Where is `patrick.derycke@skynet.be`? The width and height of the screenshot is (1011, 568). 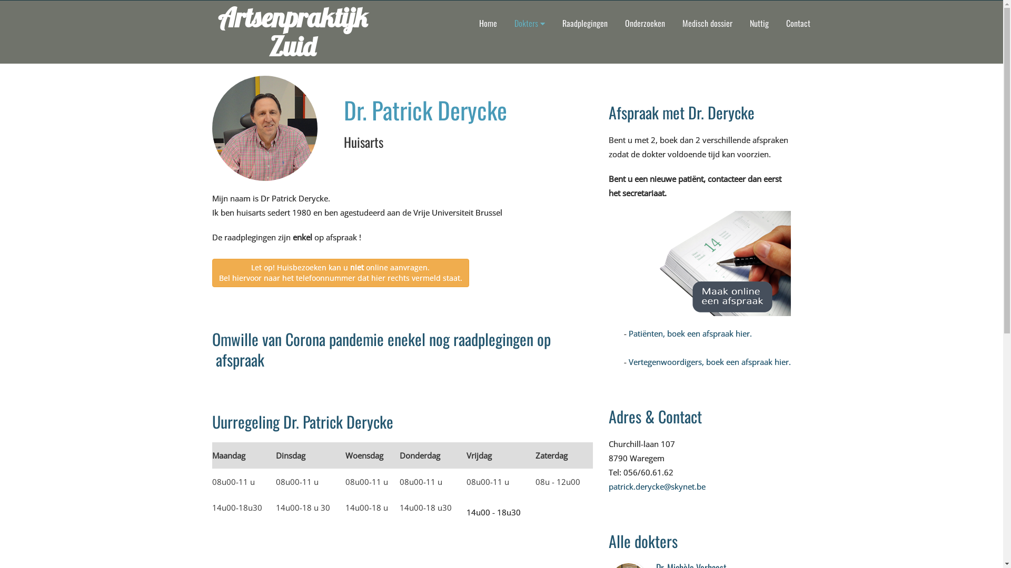
patrick.derycke@skynet.be is located at coordinates (657, 486).